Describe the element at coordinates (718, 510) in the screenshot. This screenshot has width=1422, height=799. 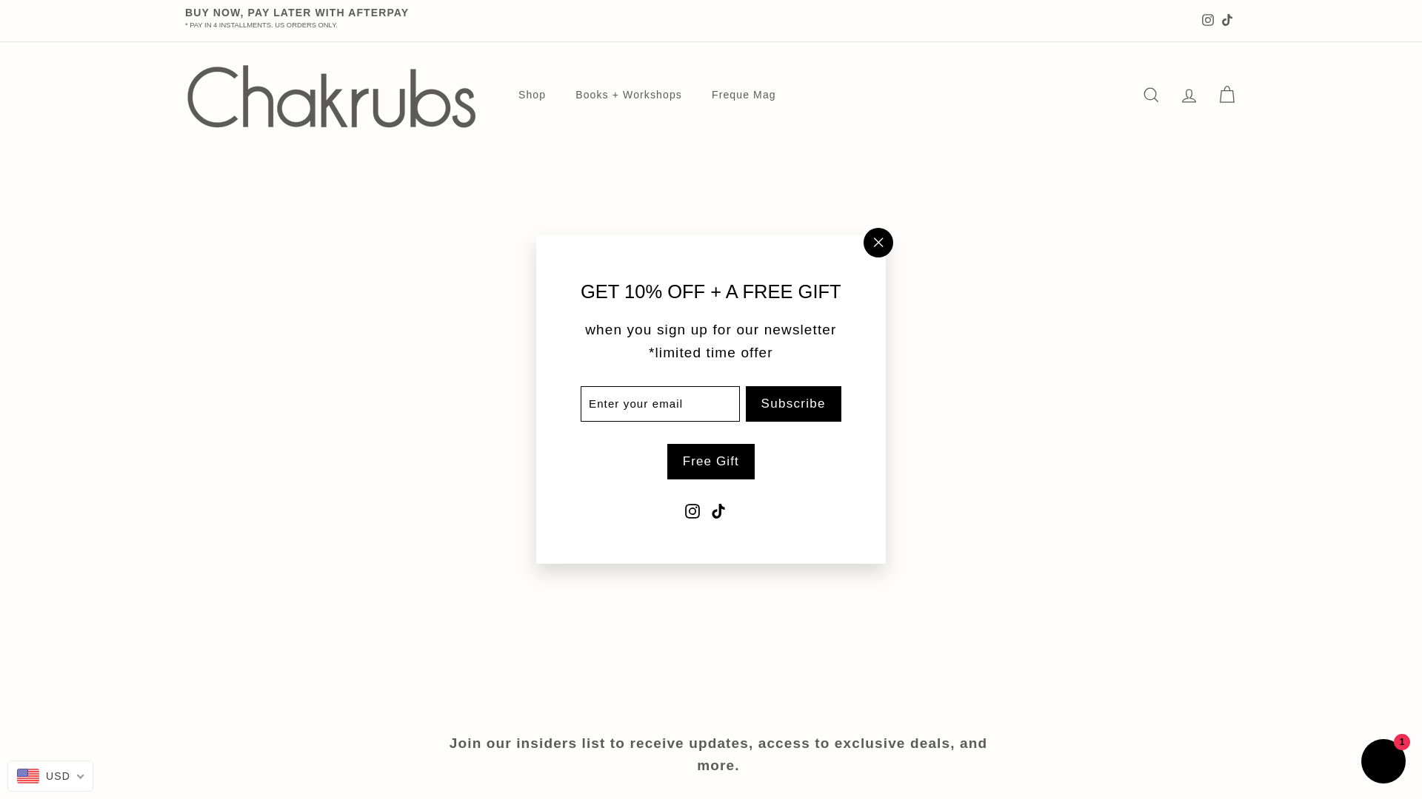
I see `Chakrubs on TikTok` at that location.